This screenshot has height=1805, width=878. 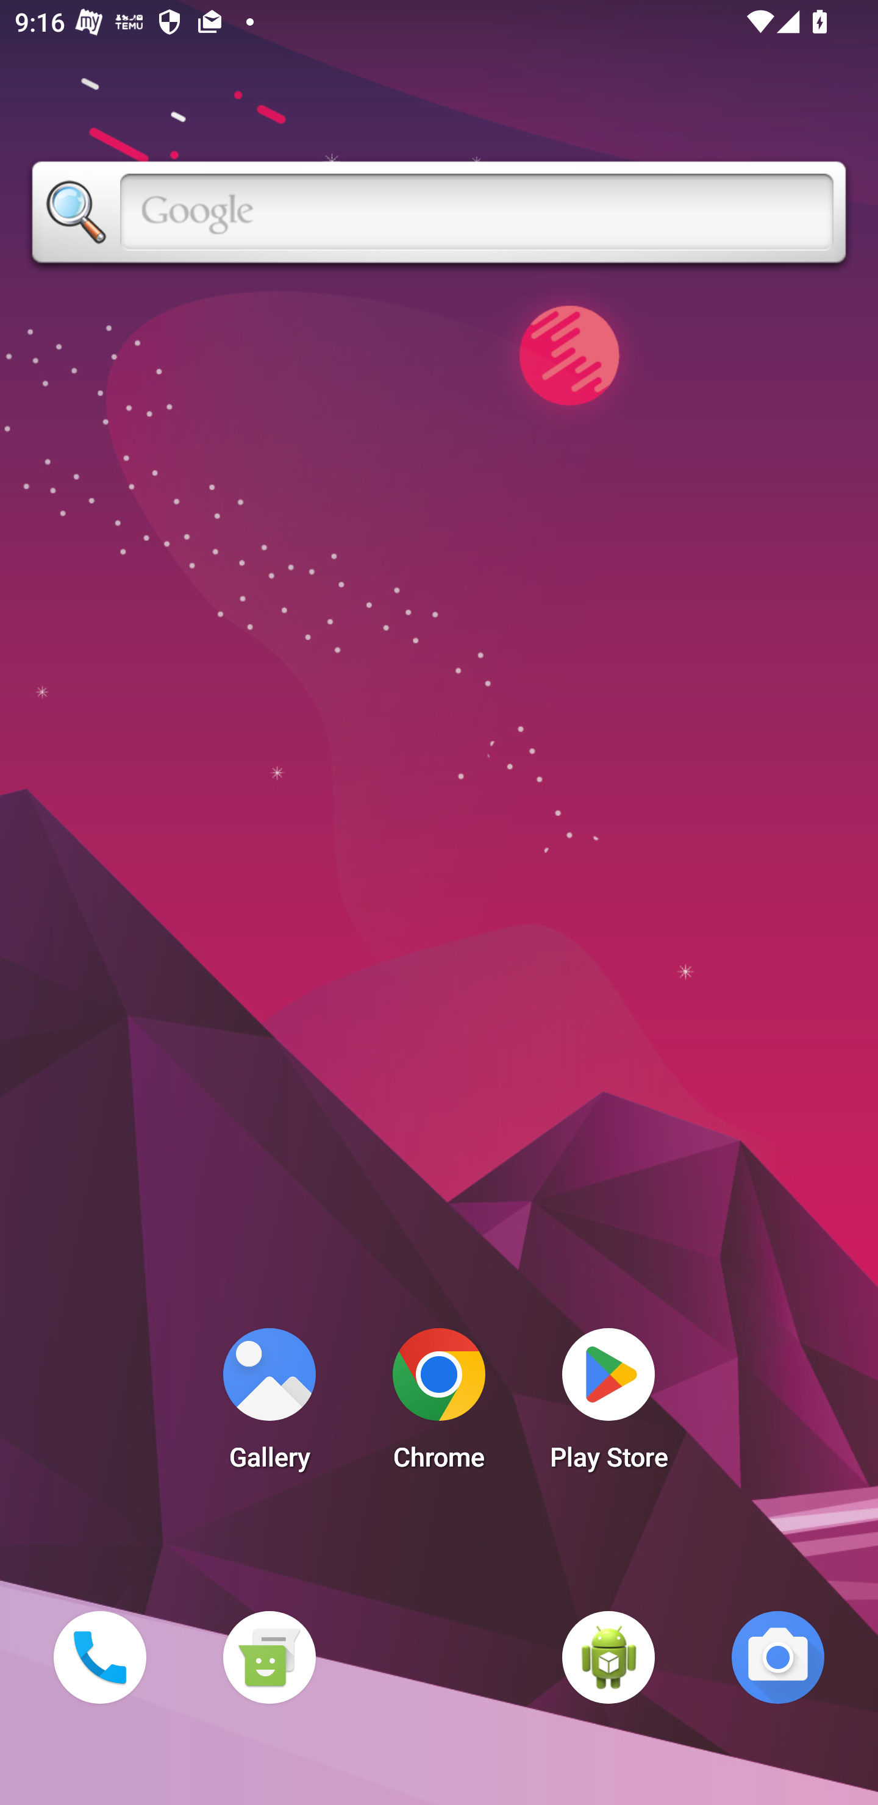 What do you see at coordinates (609, 1657) in the screenshot?
I see `WebView Browser Tester` at bounding box center [609, 1657].